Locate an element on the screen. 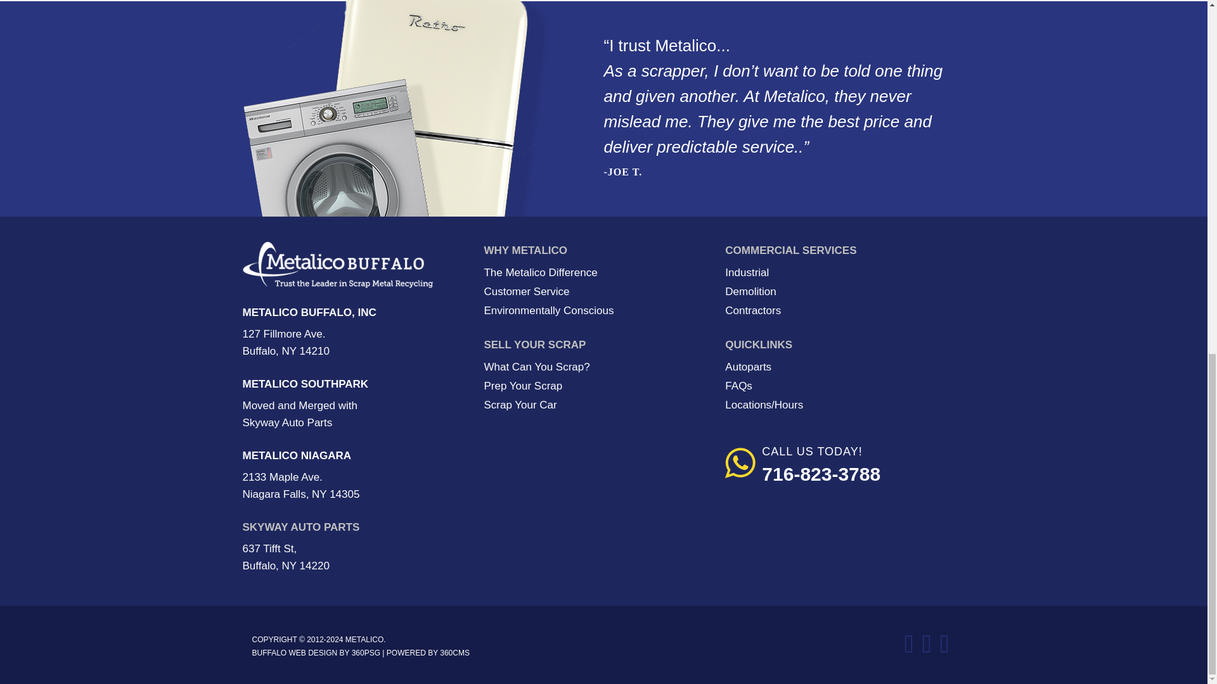 This screenshot has height=684, width=1217. Demolition is located at coordinates (750, 291).